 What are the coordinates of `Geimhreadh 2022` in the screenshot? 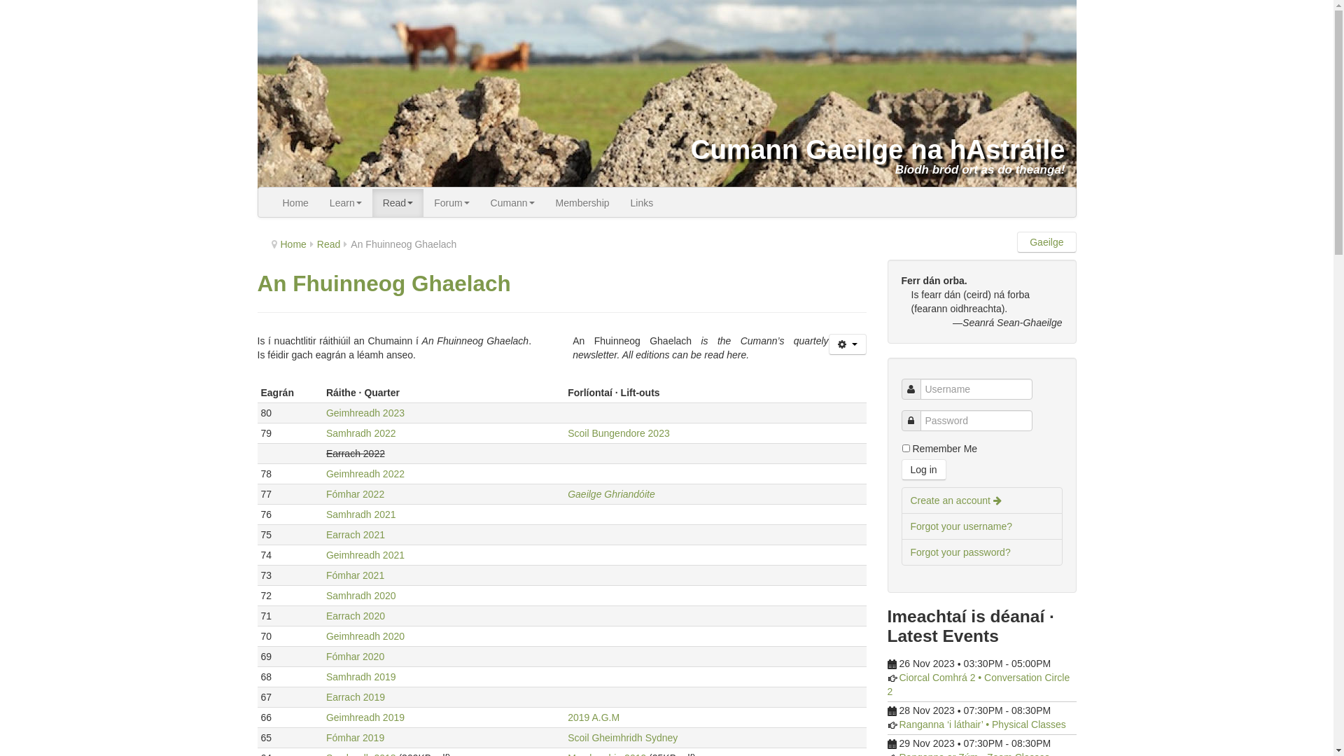 It's located at (365, 474).